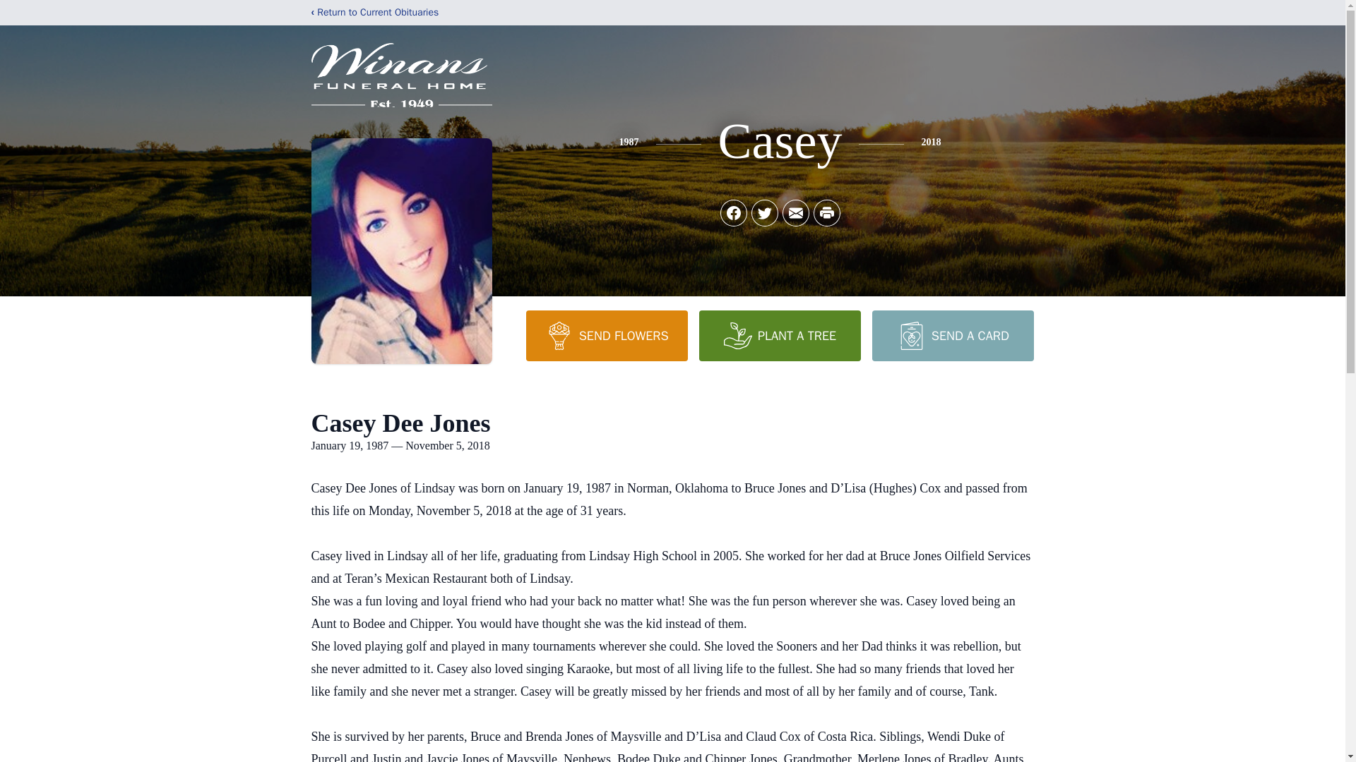  I want to click on SEND A CARD, so click(952, 335).